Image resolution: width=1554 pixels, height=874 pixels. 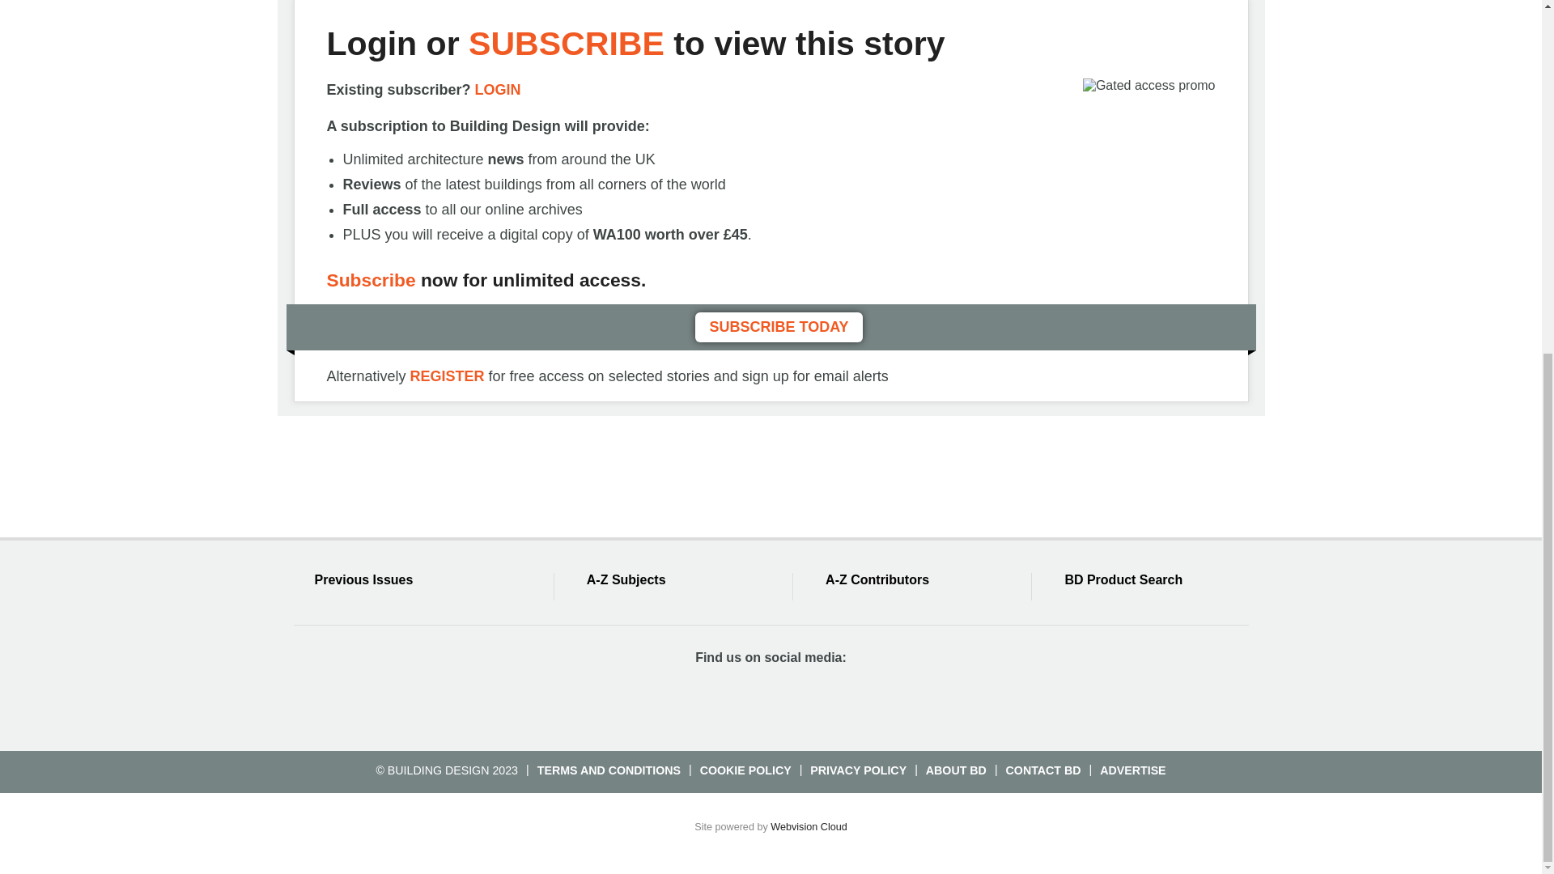 What do you see at coordinates (682, 702) in the screenshot?
I see `Connect with us on Facebook` at bounding box center [682, 702].